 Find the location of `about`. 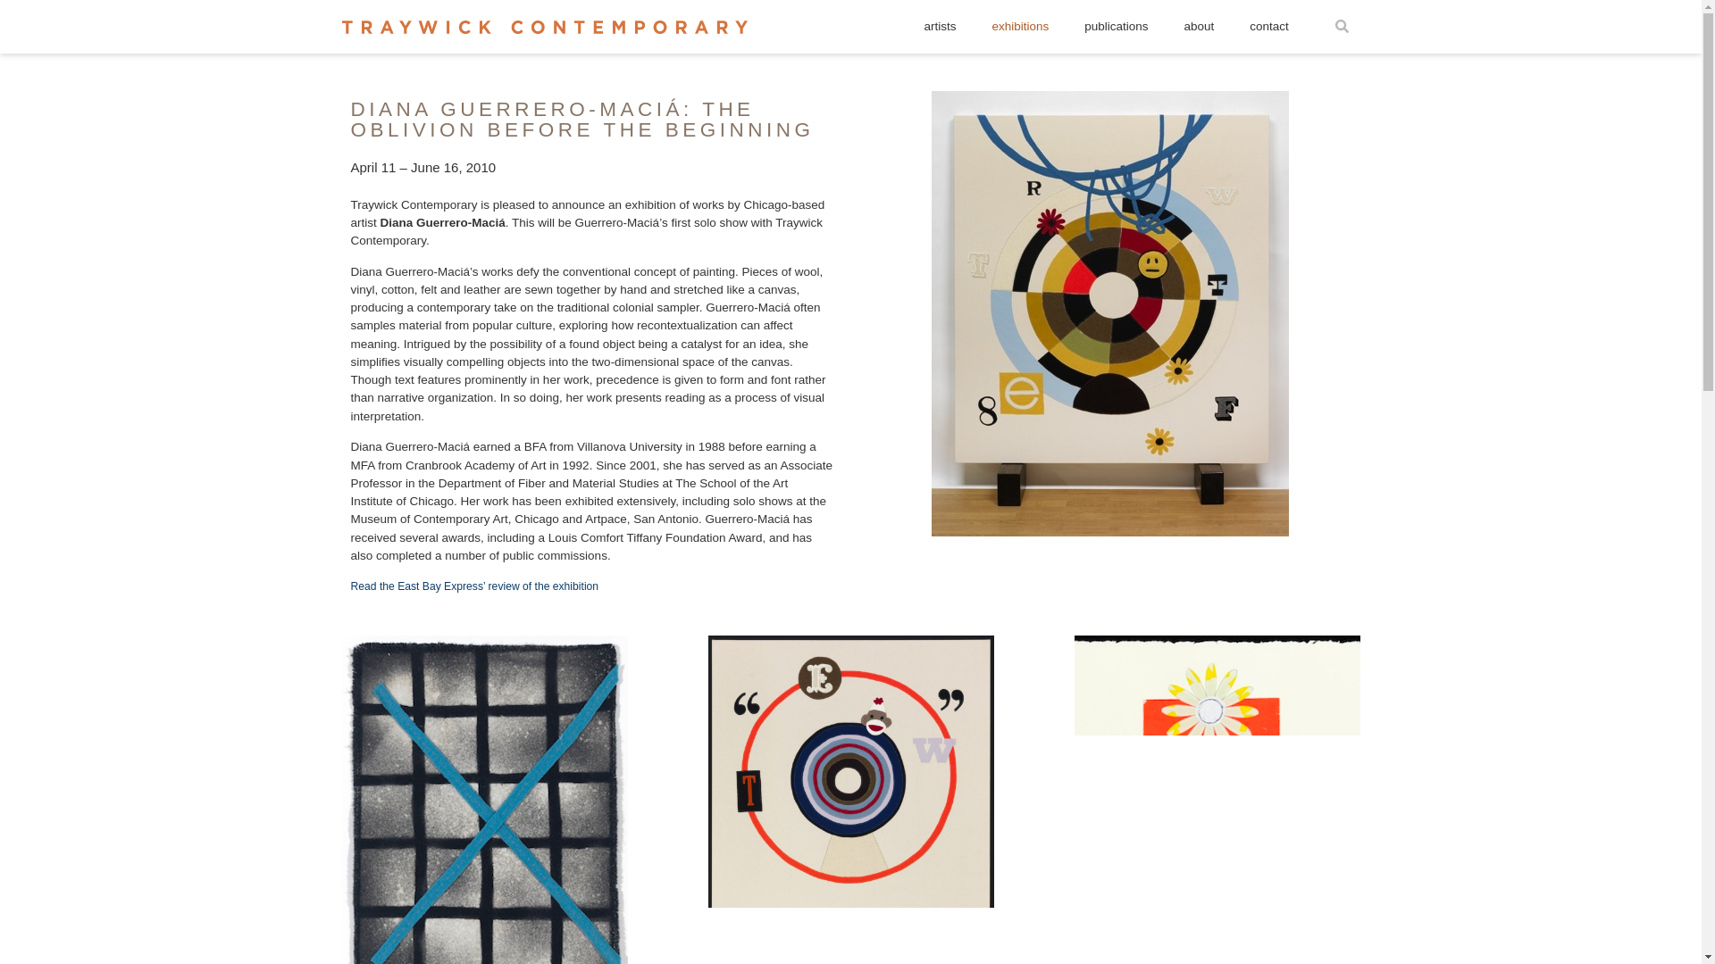

about is located at coordinates (1199, 26).